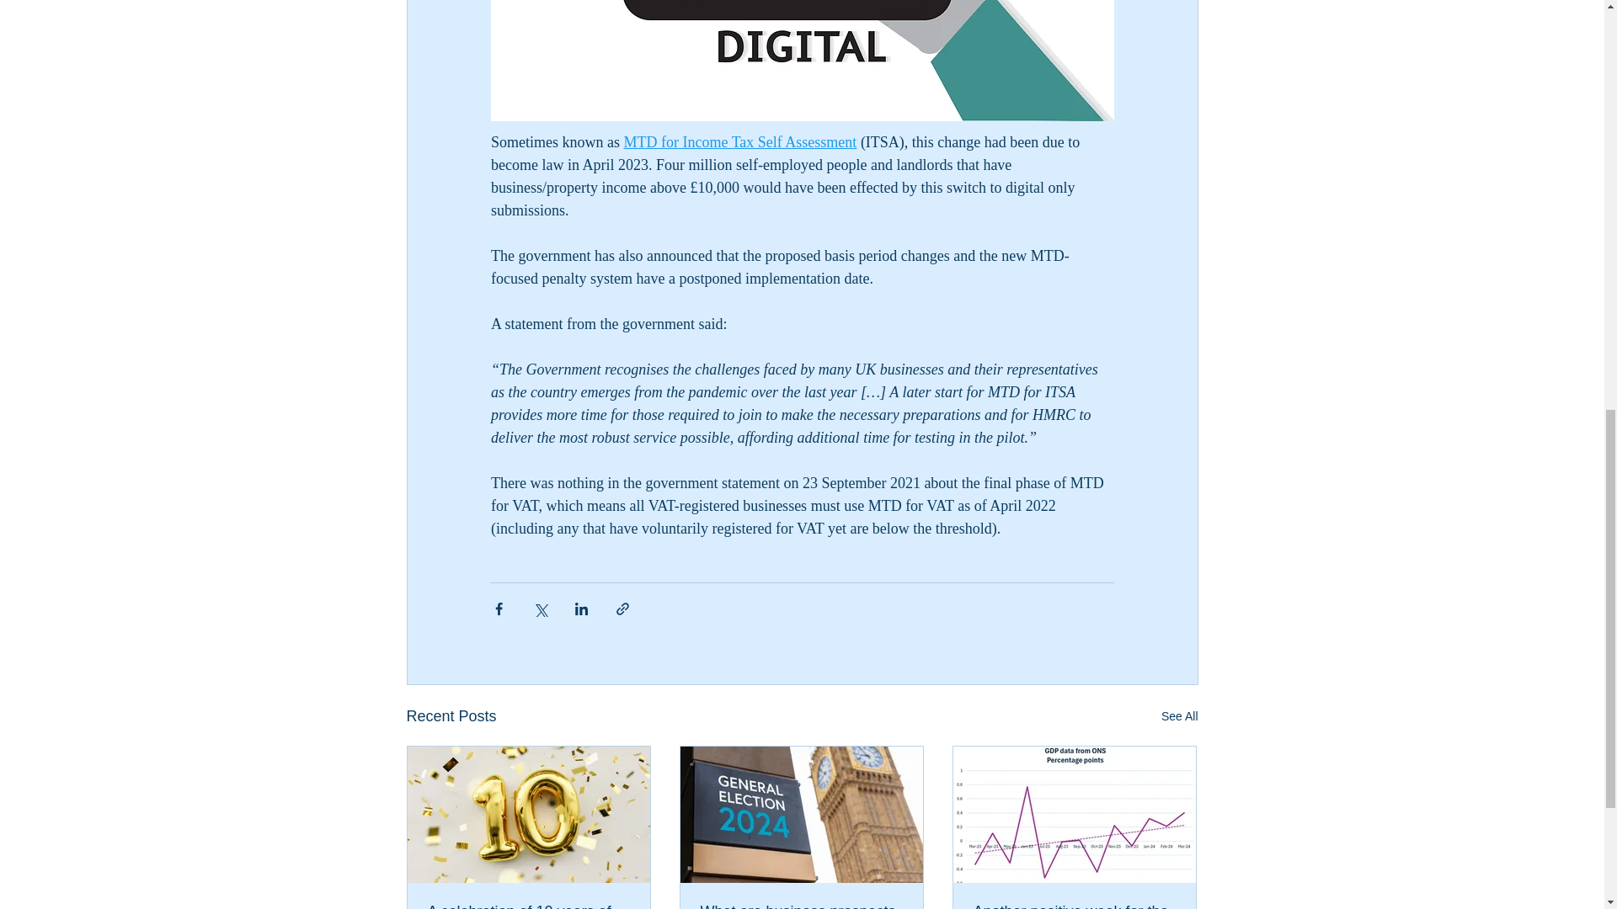 This screenshot has width=1617, height=909. Describe the element at coordinates (739, 141) in the screenshot. I see `MTD for Income Tax Self Assessment` at that location.